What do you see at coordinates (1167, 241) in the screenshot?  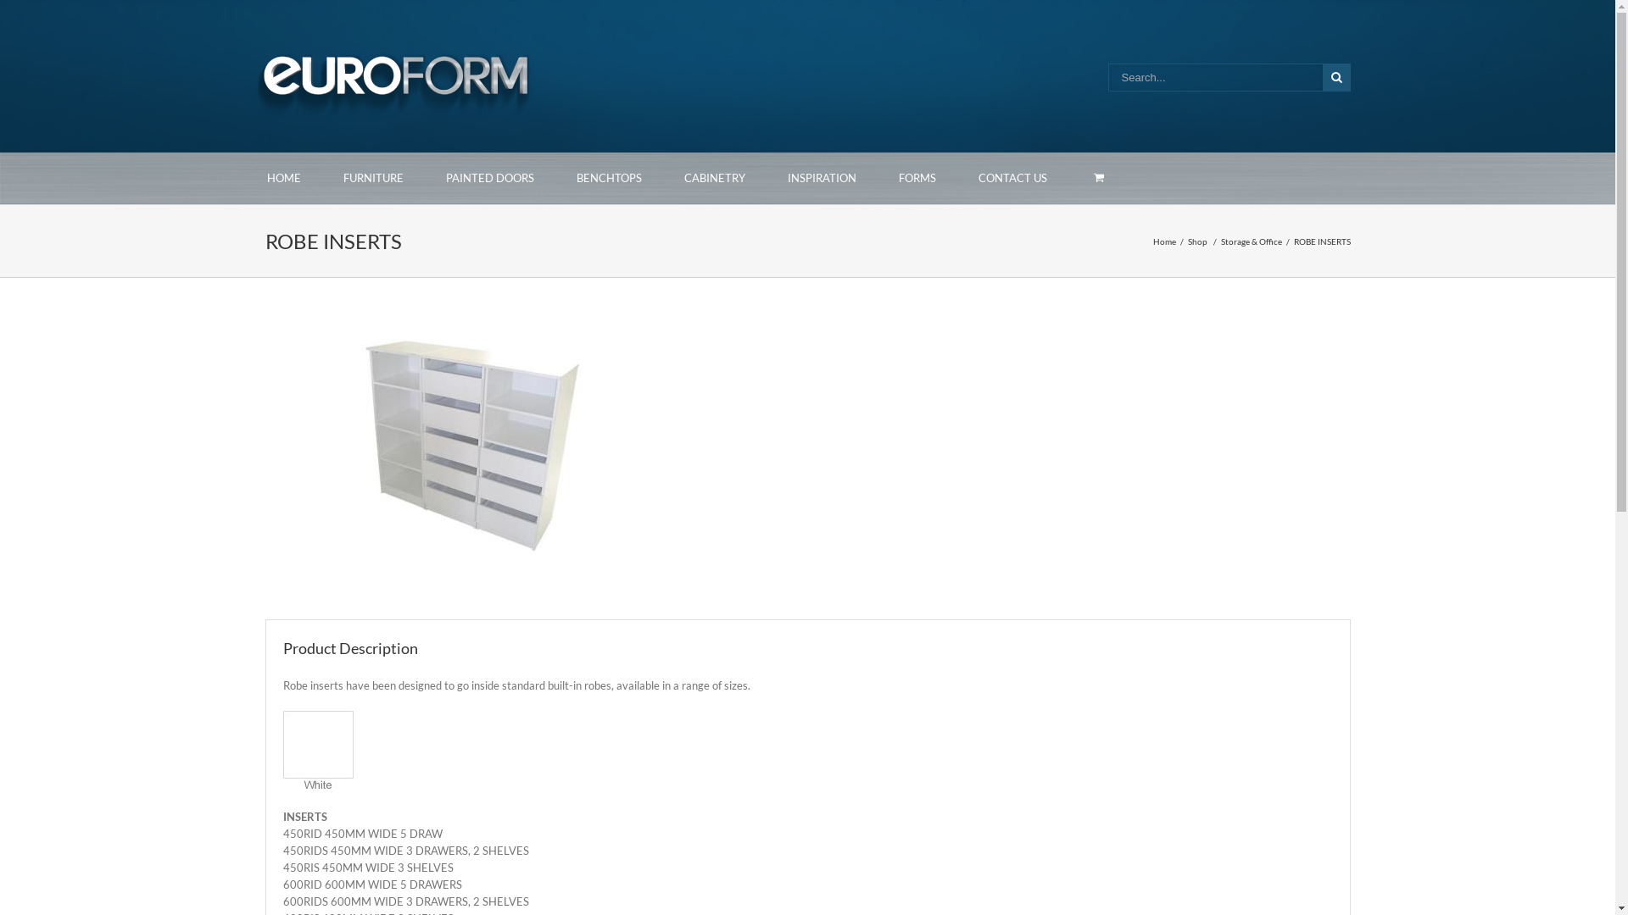 I see `Home` at bounding box center [1167, 241].